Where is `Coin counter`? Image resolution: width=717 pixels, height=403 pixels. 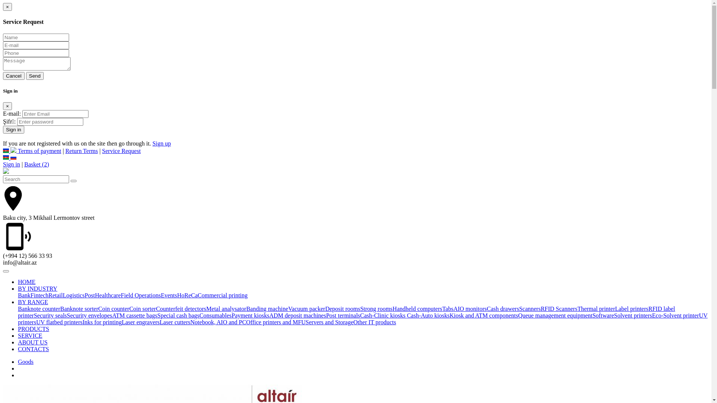
Coin counter is located at coordinates (114, 309).